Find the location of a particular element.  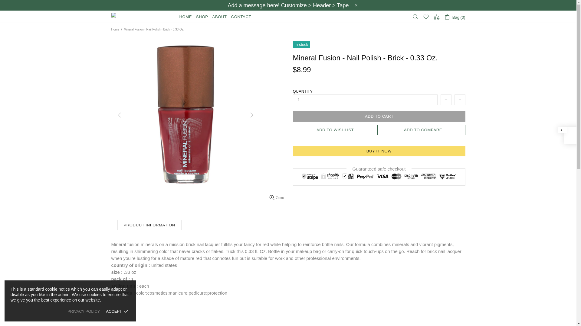

BUY IT NOW is located at coordinates (379, 151).